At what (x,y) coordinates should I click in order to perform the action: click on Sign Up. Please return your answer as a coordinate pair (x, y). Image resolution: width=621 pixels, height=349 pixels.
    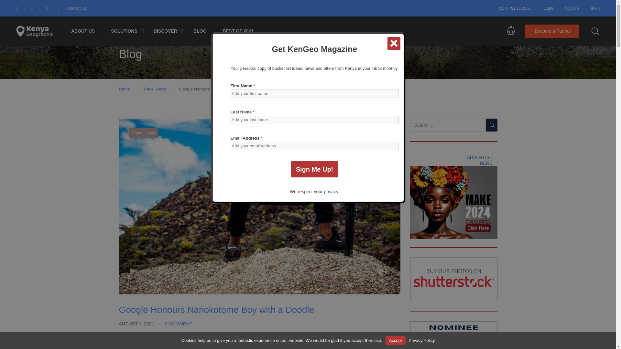
    Looking at the image, I should click on (572, 8).